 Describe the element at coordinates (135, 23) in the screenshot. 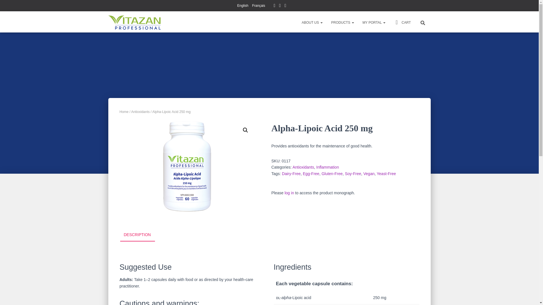

I see `Vitazan Professional` at that location.